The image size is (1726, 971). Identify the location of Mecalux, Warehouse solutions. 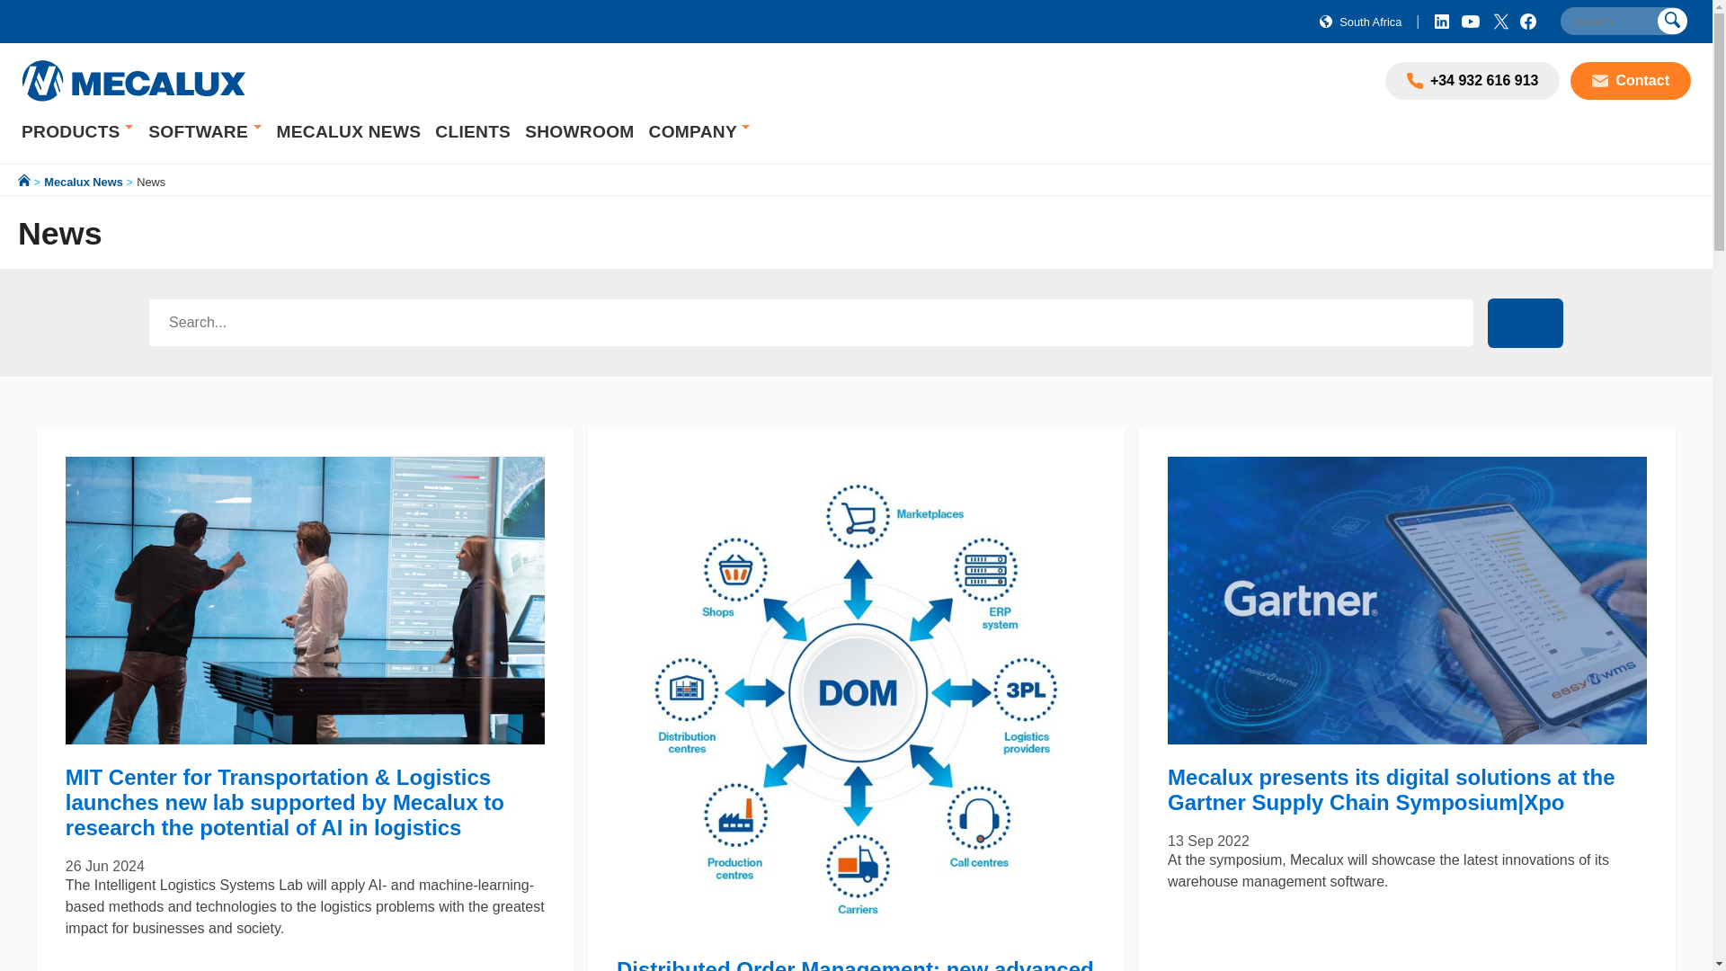
(133, 102).